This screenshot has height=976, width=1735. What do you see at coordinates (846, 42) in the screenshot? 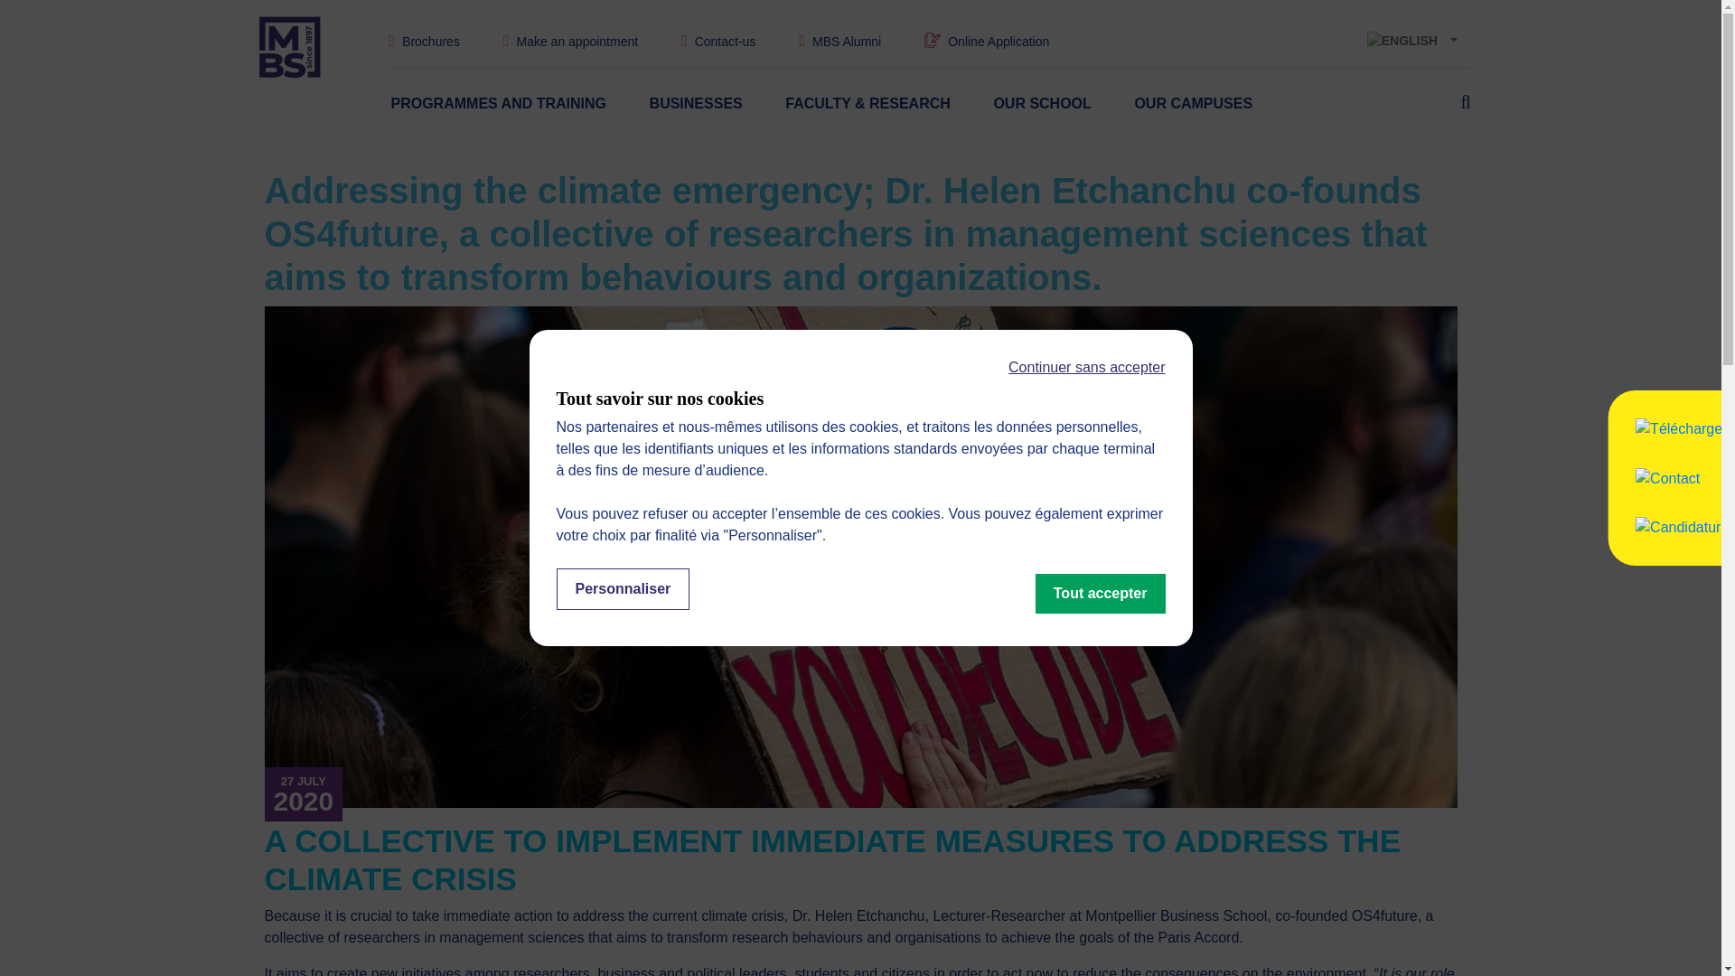
I see `Go to MBS Alumni` at bounding box center [846, 42].